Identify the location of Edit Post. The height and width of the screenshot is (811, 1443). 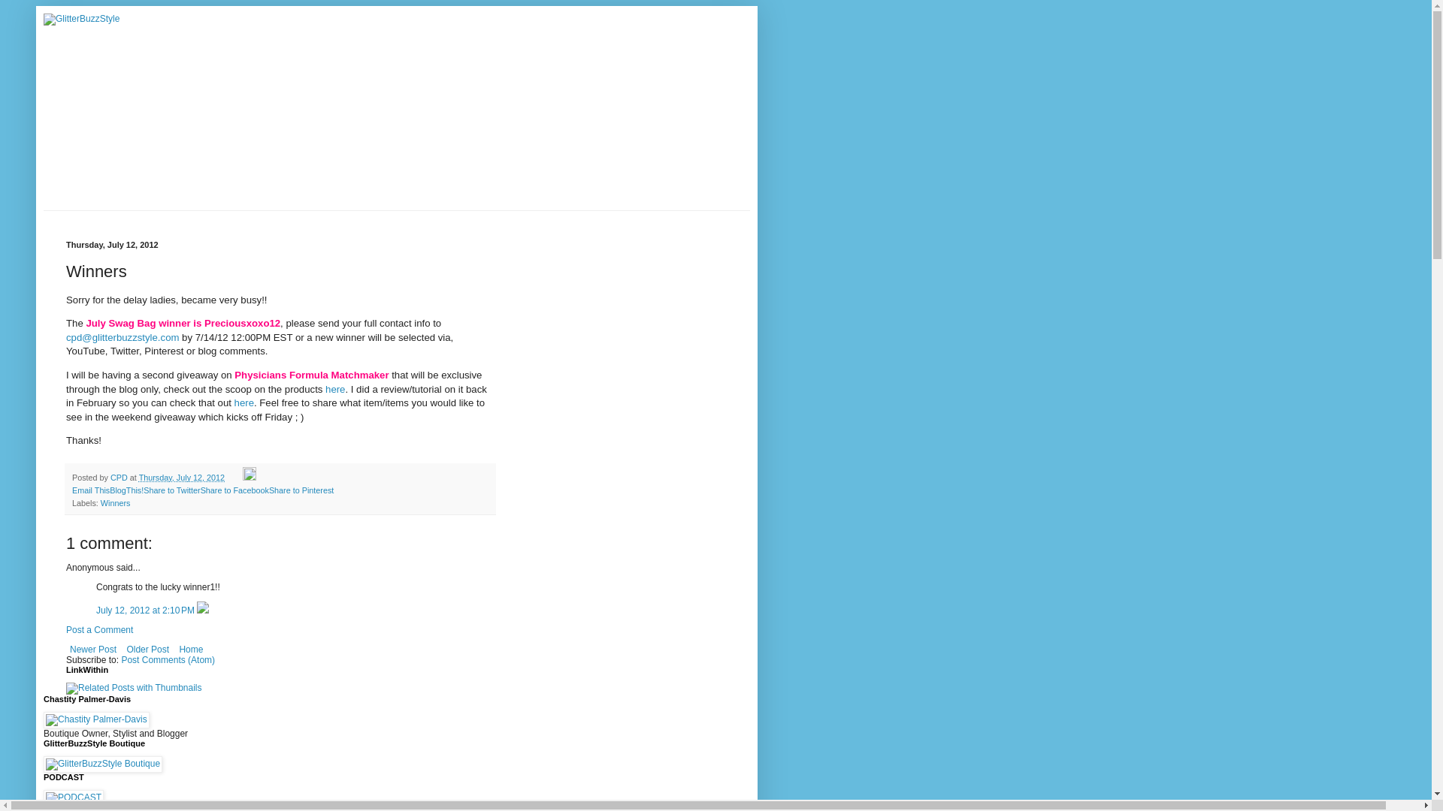
(250, 477).